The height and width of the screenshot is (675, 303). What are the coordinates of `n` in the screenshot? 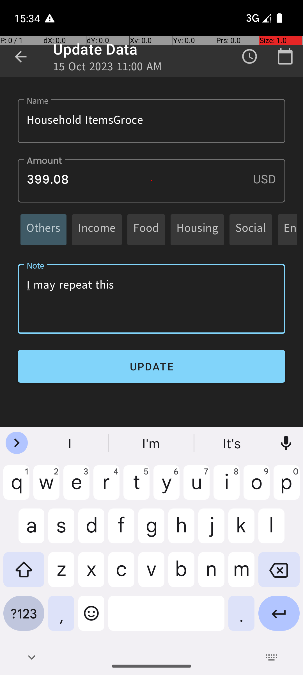 It's located at (212, 574).